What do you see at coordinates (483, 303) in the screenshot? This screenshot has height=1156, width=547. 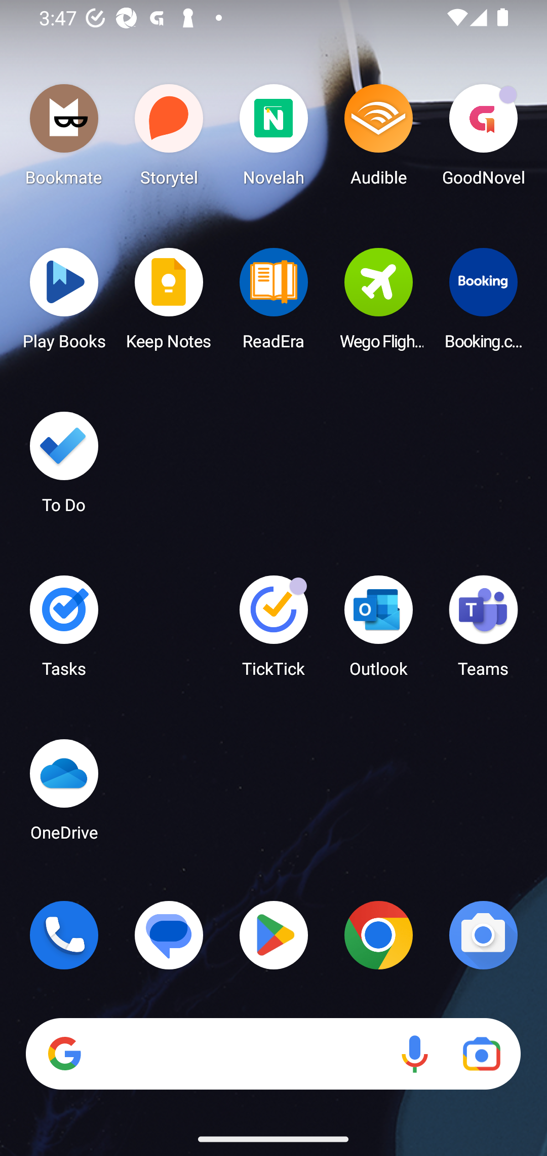 I see `Booking.com` at bounding box center [483, 303].